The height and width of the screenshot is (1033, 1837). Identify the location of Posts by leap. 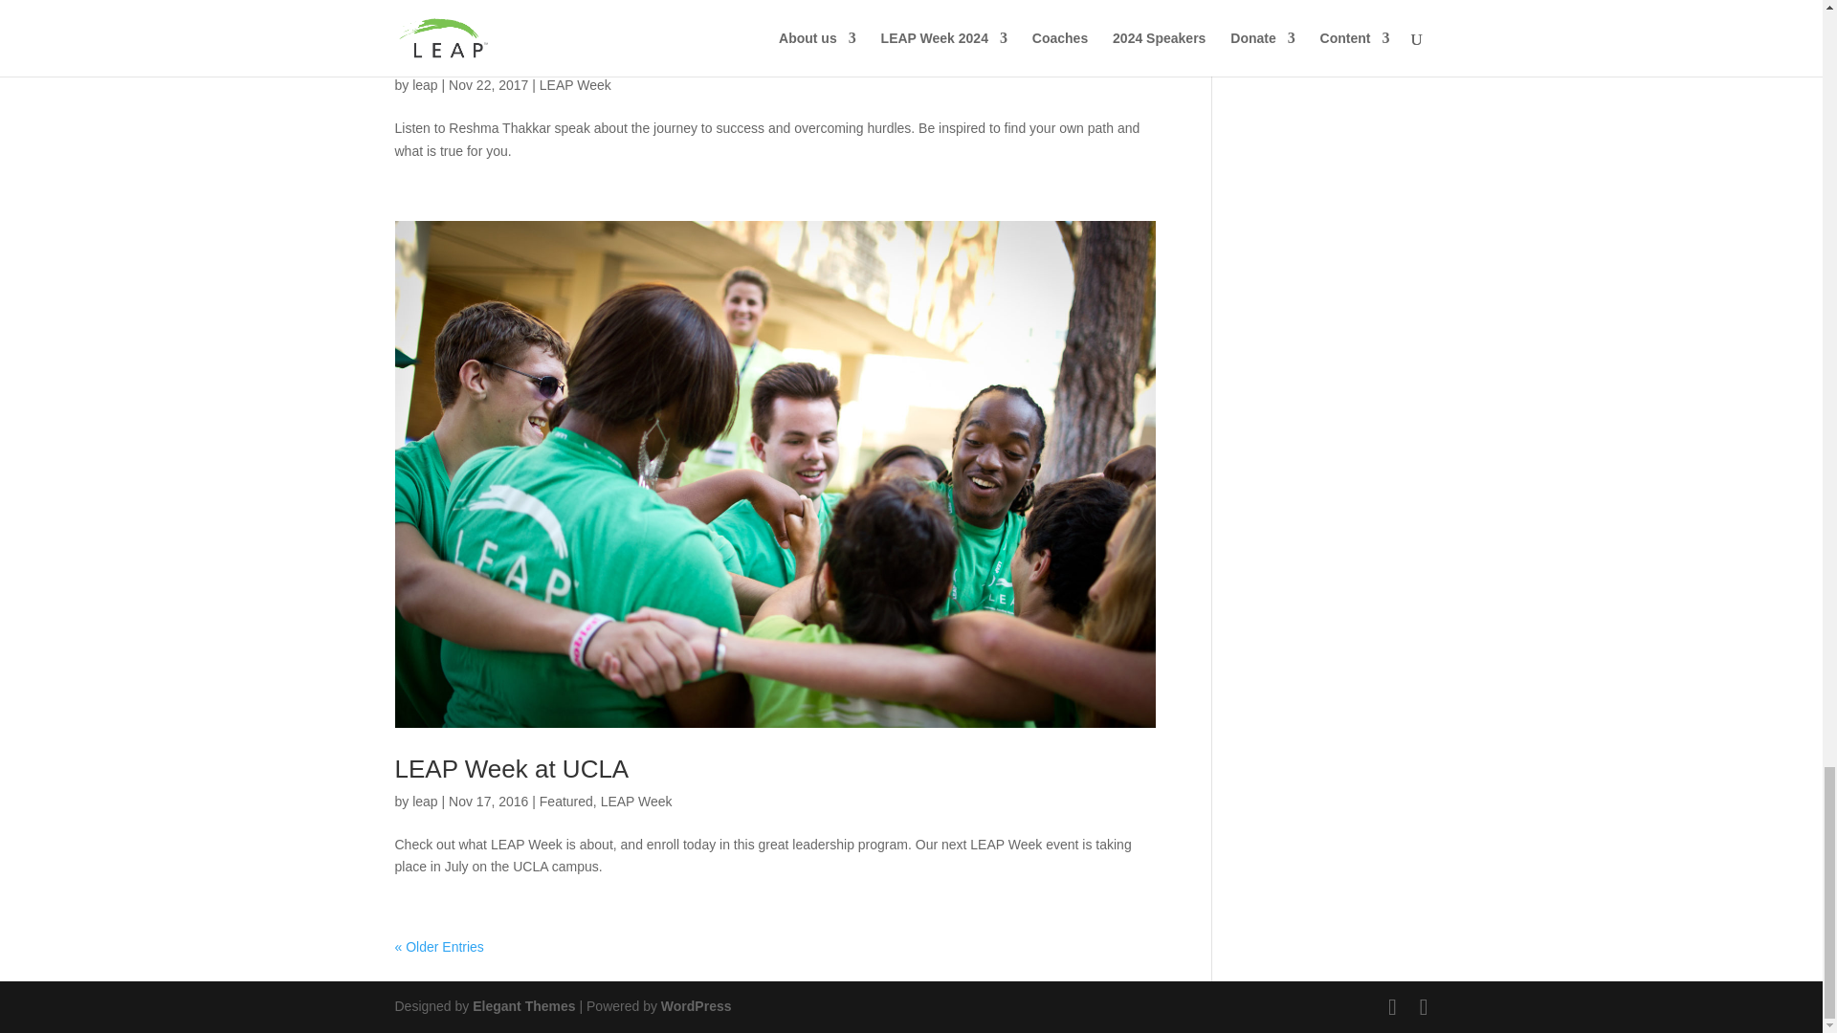
(424, 802).